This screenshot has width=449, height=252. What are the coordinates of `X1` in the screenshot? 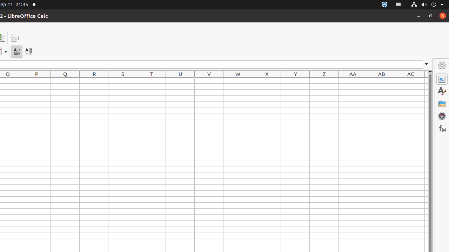 It's located at (267, 80).